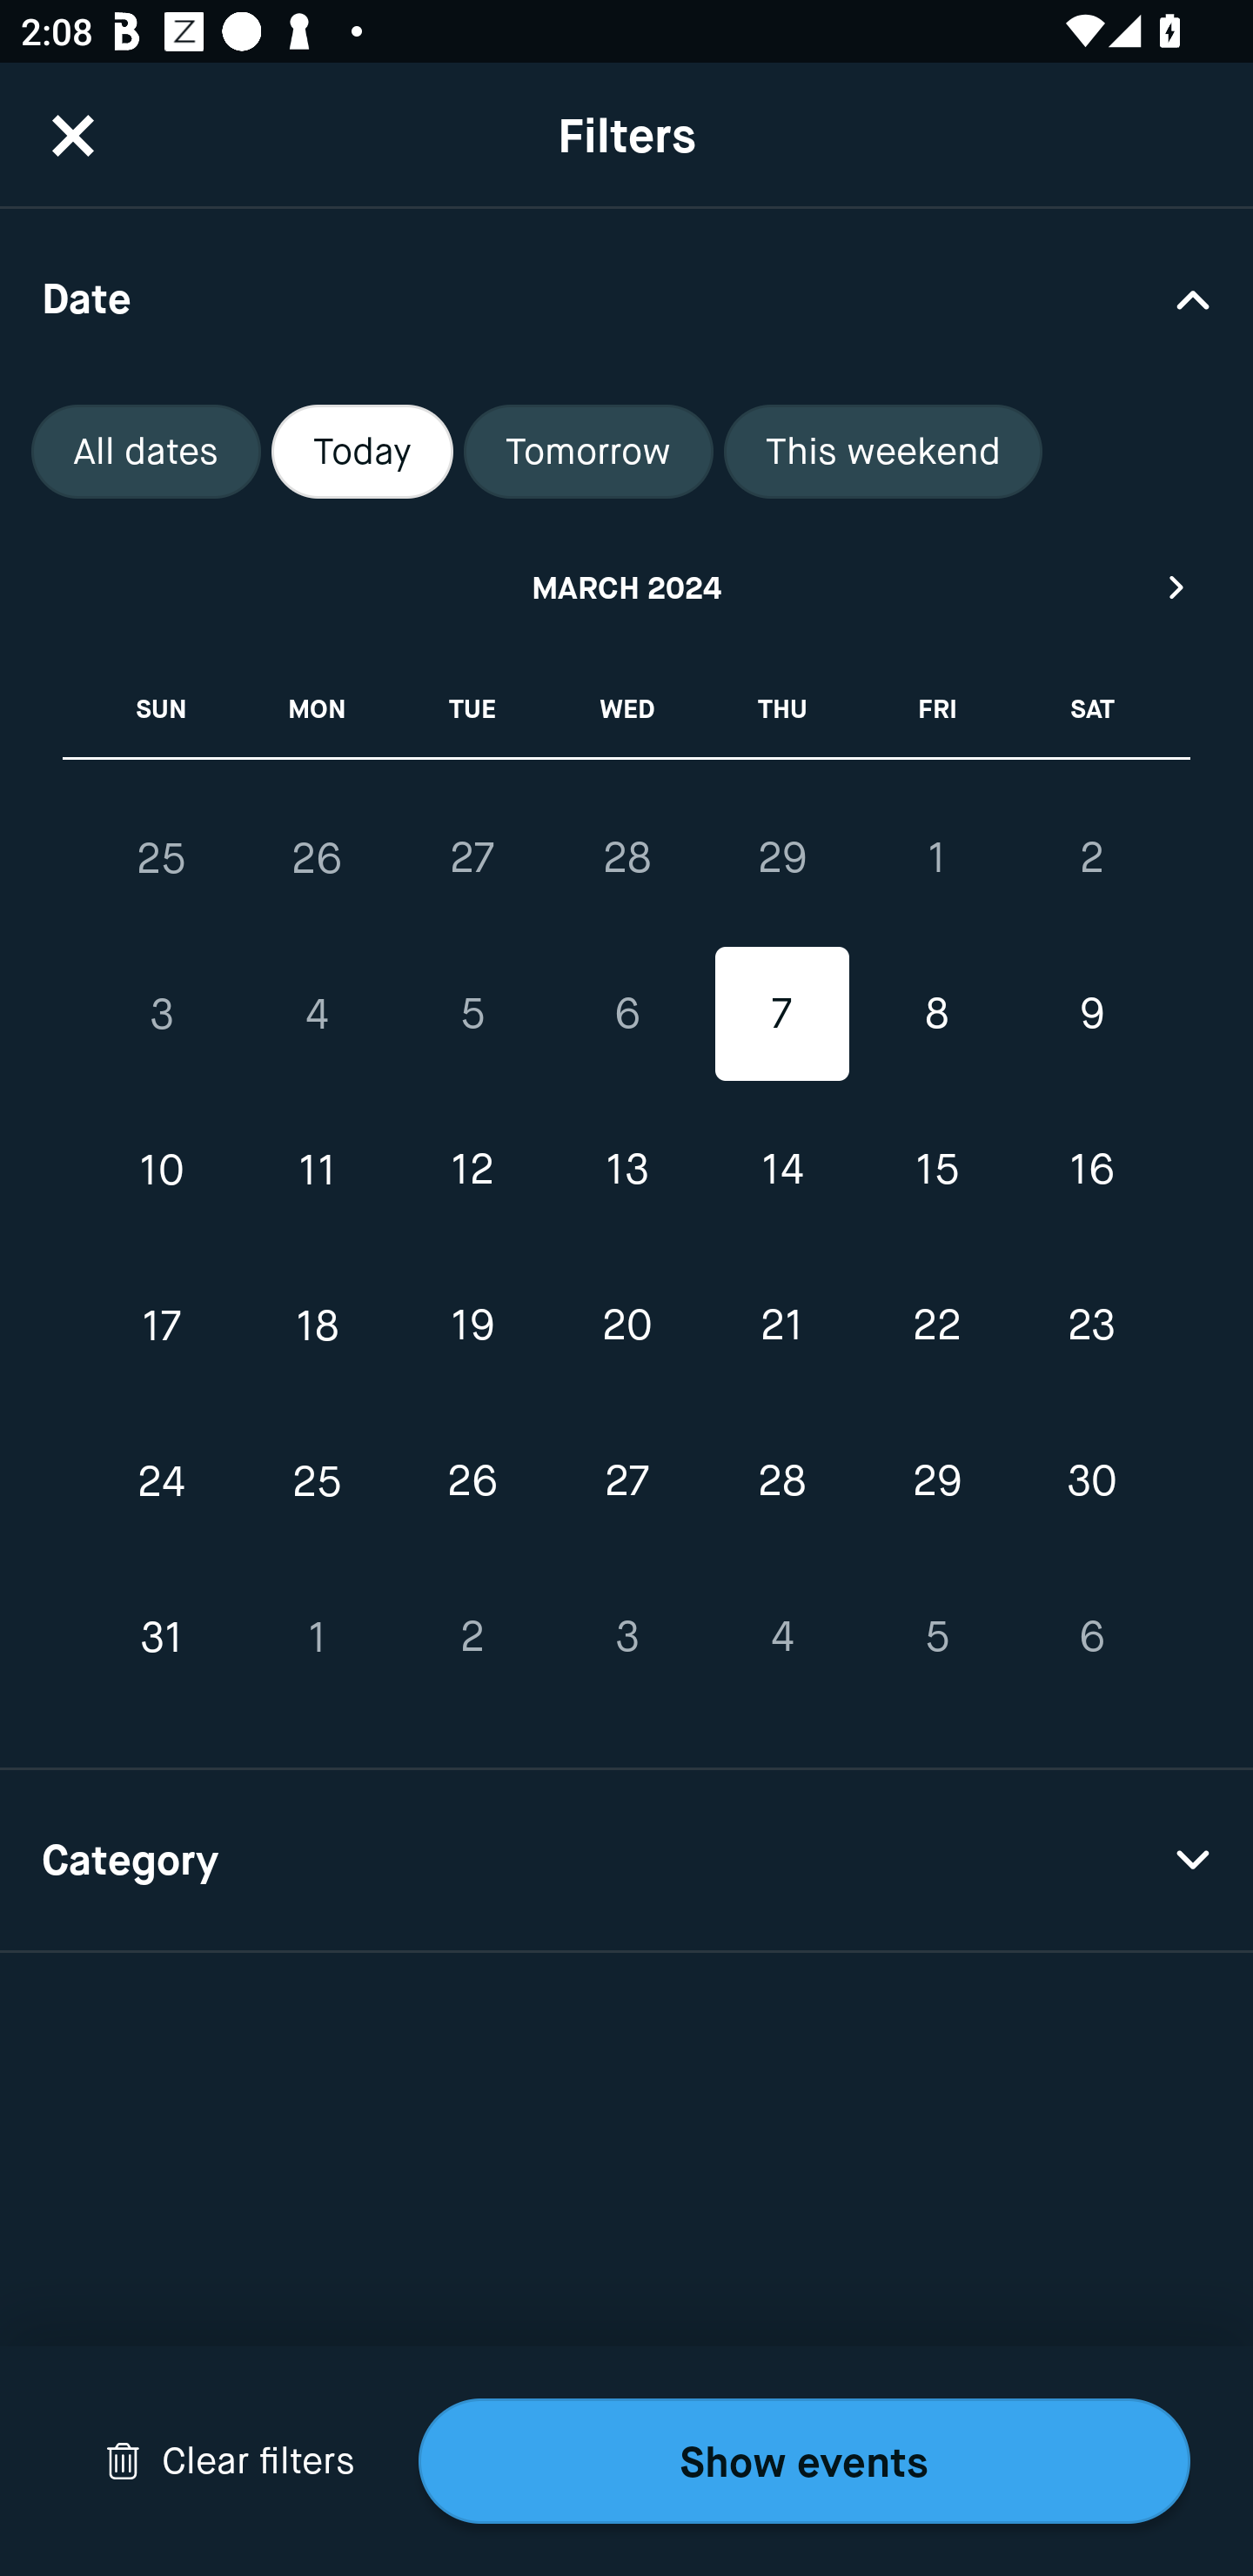  What do you see at coordinates (146, 452) in the screenshot?
I see `All dates` at bounding box center [146, 452].